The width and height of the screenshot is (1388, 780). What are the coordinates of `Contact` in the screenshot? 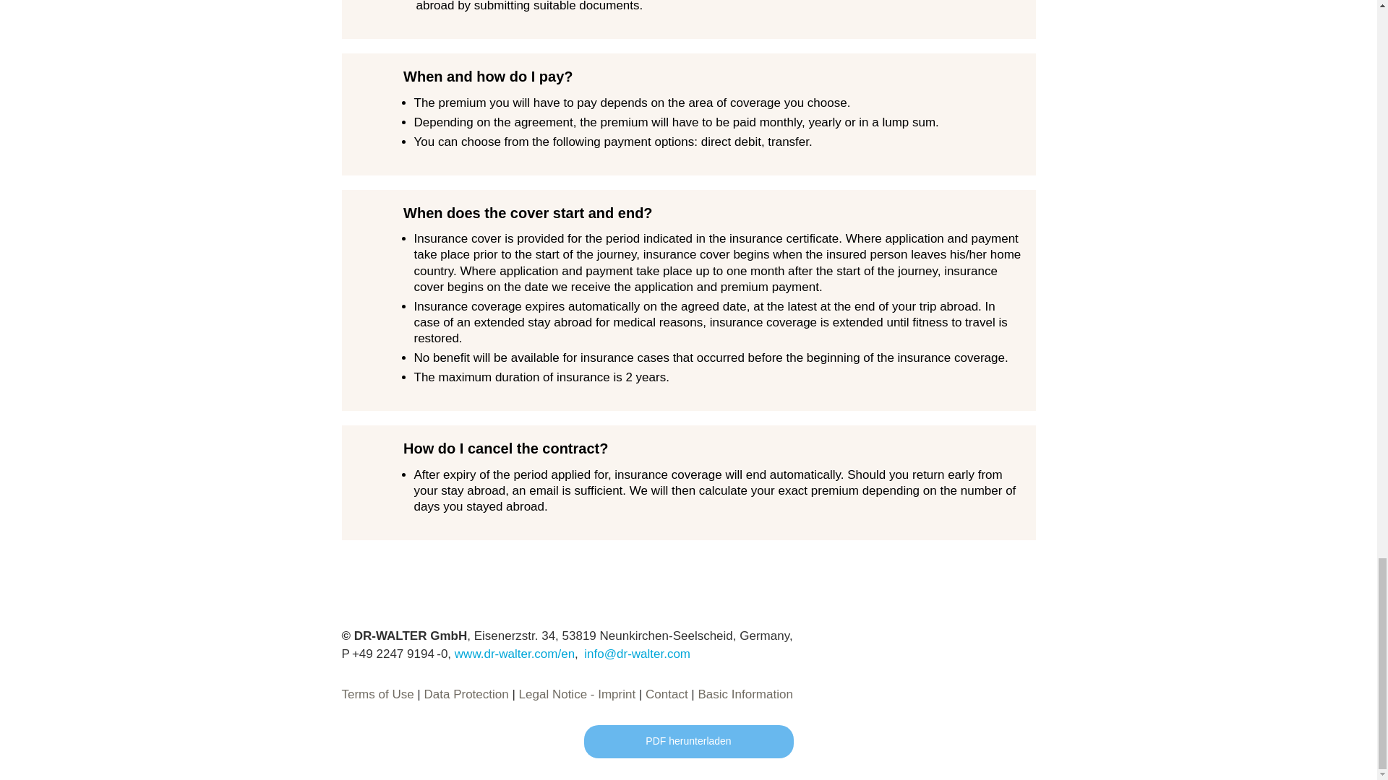 It's located at (667, 693).